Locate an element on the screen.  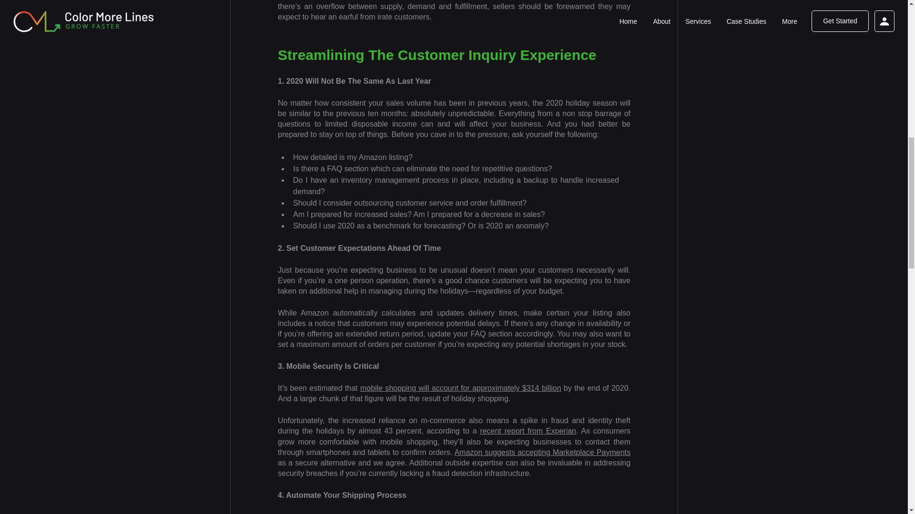
recent report from Experian is located at coordinates (528, 431).